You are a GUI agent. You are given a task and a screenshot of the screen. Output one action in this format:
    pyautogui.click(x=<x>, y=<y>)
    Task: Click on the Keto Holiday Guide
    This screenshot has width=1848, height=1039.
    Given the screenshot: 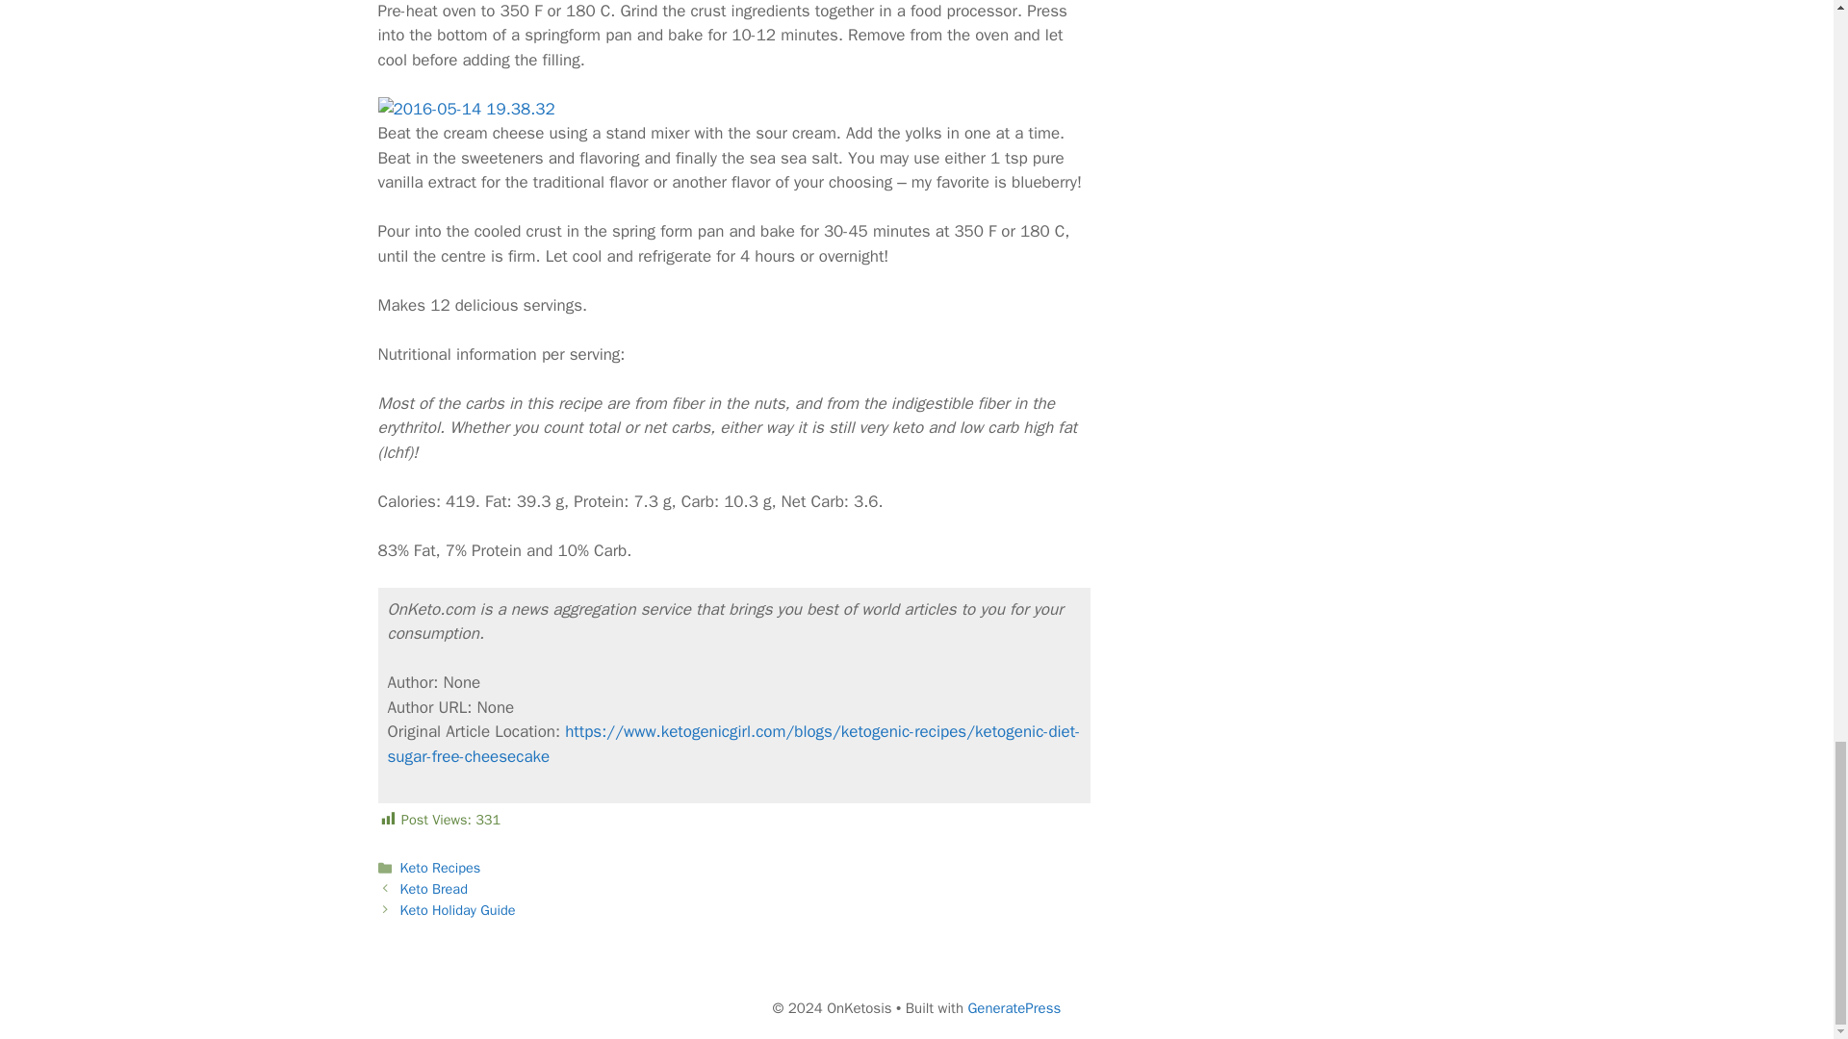 What is the action you would take?
    pyautogui.click(x=458, y=910)
    